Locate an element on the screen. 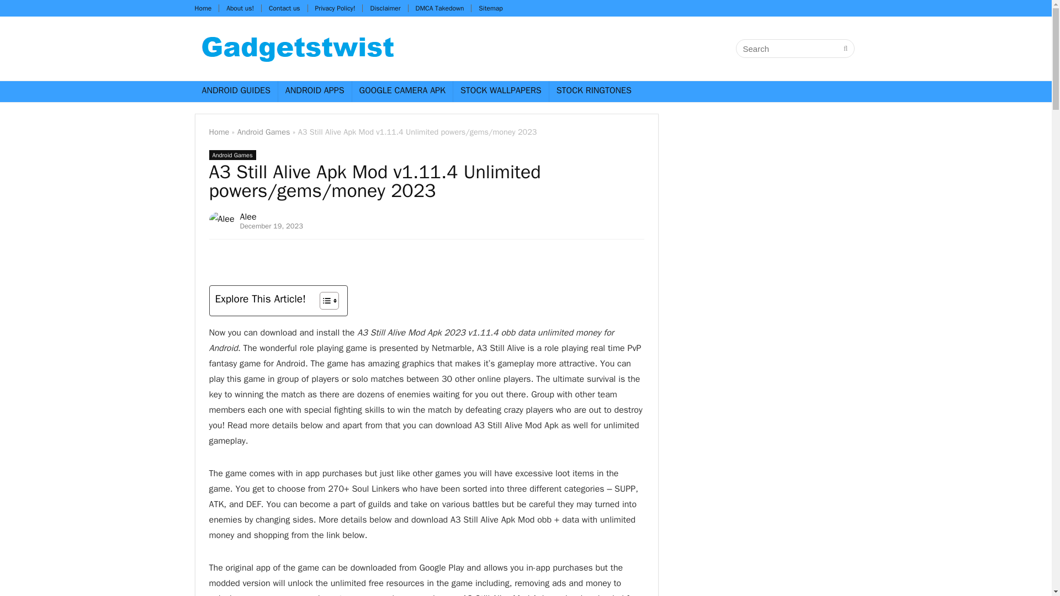  Disclaimer is located at coordinates (385, 8).